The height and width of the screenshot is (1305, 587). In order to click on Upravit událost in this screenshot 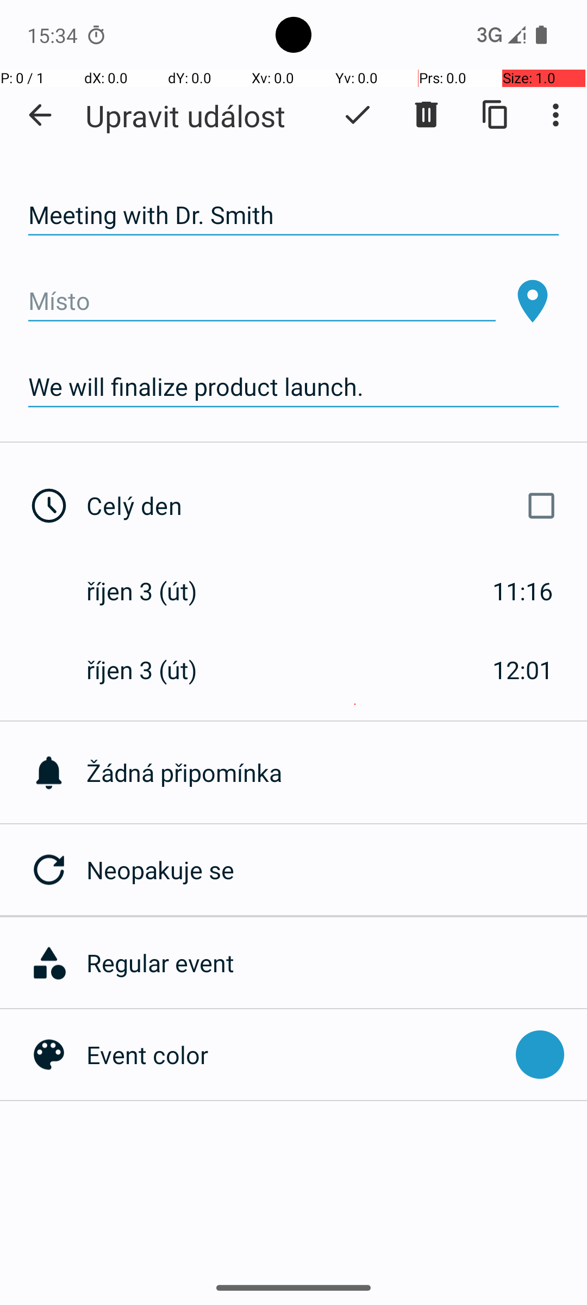, I will do `click(185, 115)`.